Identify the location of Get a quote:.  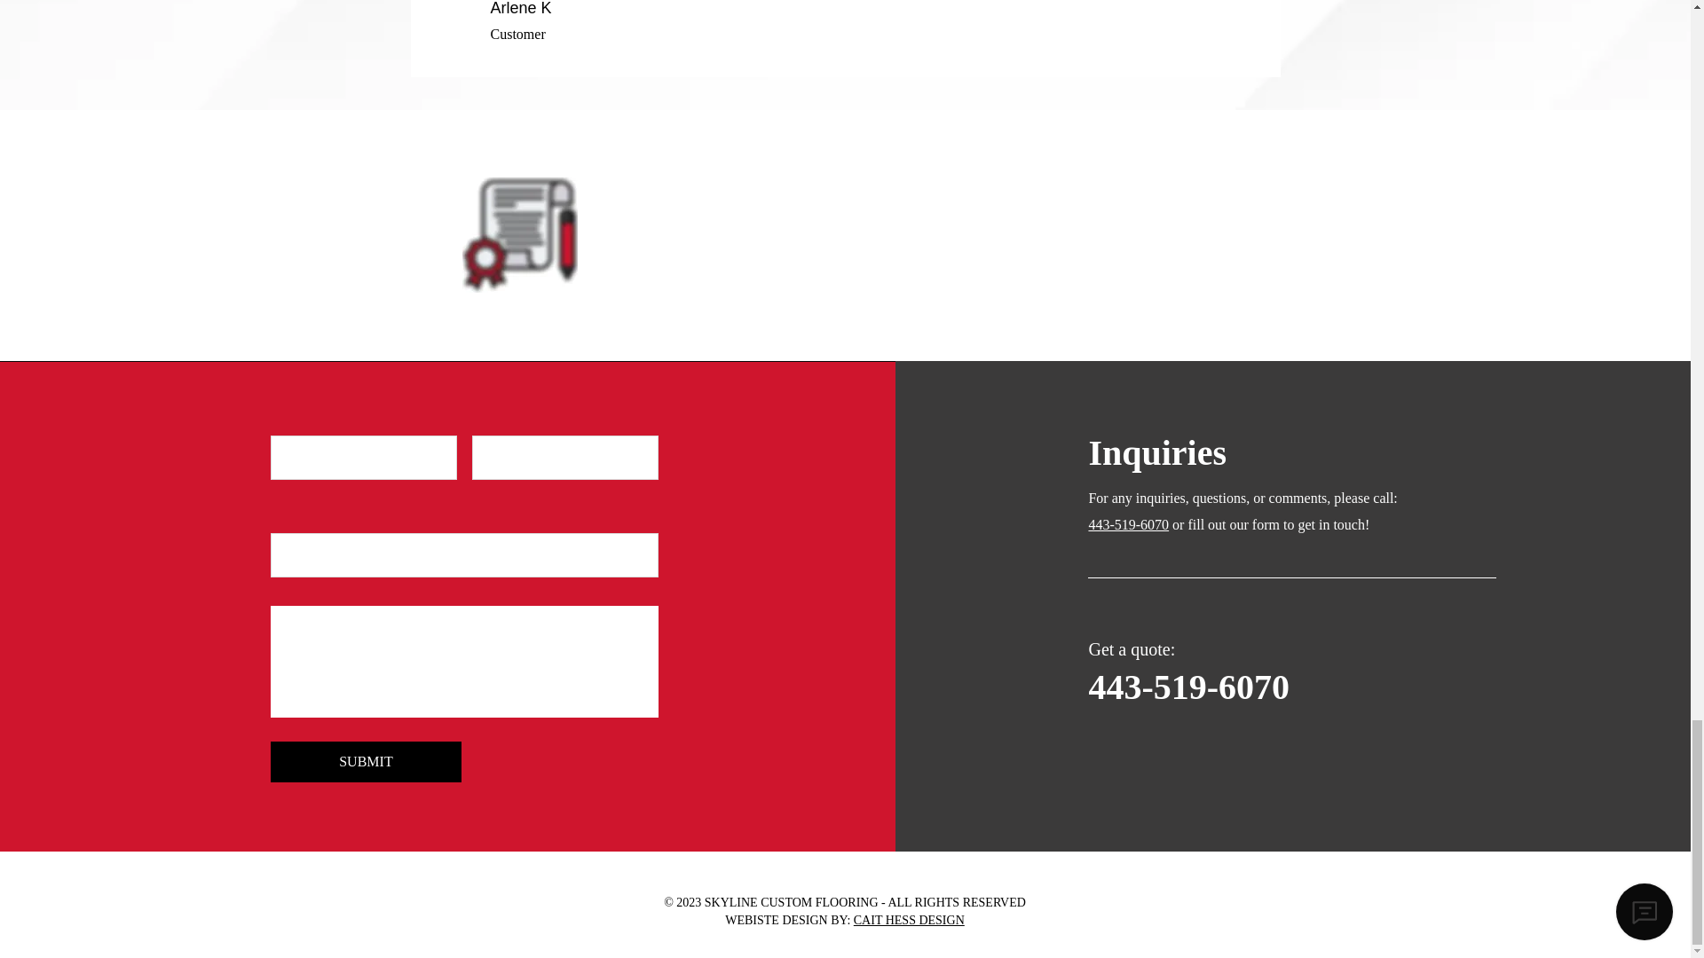
(1132, 649).